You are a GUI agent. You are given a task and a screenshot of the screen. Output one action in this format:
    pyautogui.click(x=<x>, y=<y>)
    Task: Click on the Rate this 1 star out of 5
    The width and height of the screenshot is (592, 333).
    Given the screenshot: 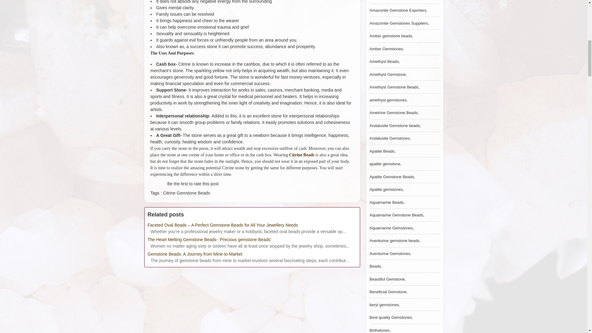 What is the action you would take?
    pyautogui.click(x=152, y=186)
    